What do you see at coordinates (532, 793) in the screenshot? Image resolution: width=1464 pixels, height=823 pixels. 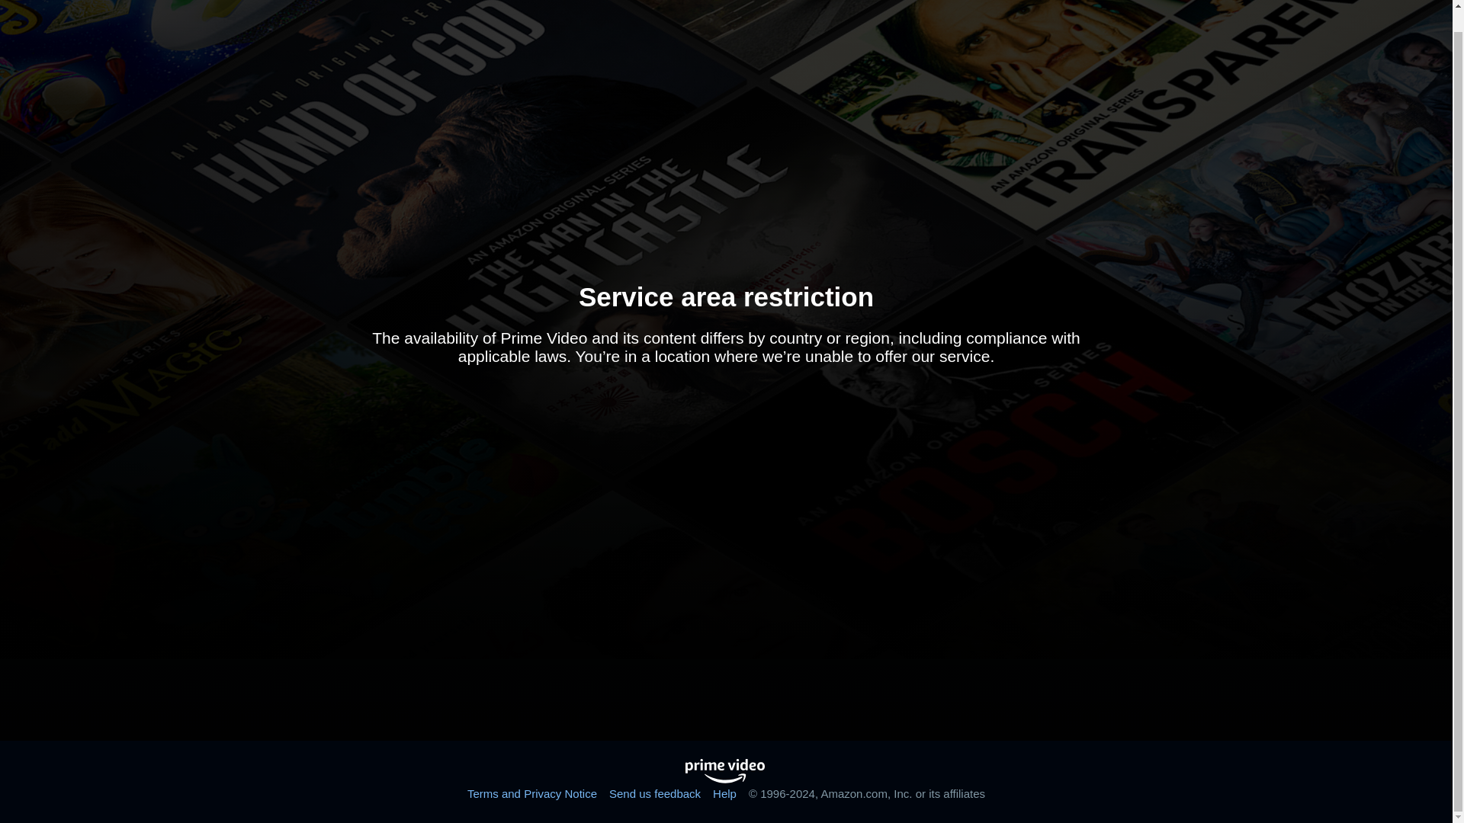 I see `Terms and Privacy Notice` at bounding box center [532, 793].